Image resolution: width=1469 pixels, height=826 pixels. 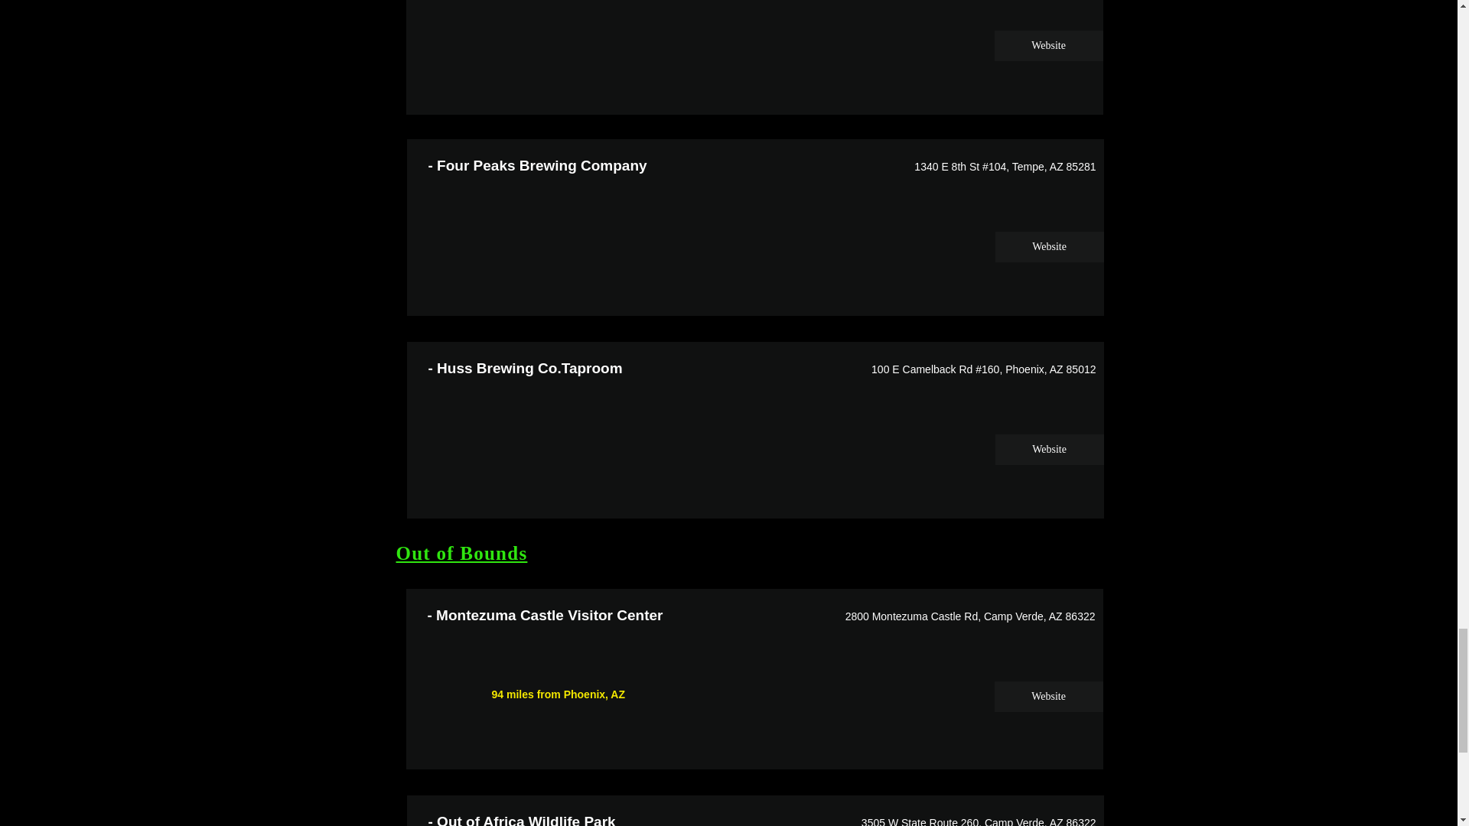 I want to click on Website, so click(x=1048, y=247).